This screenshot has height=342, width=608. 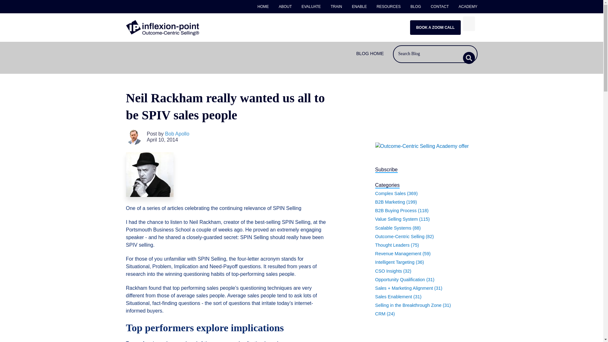 What do you see at coordinates (285, 7) in the screenshot?
I see `ABOUT` at bounding box center [285, 7].